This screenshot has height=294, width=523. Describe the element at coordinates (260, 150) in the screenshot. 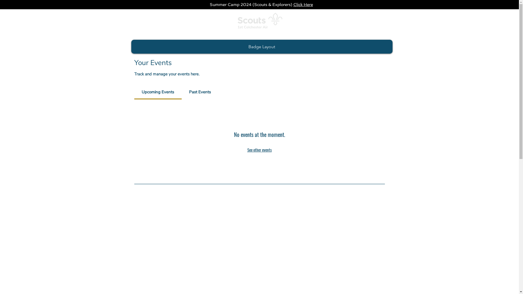

I see `See other events` at that location.